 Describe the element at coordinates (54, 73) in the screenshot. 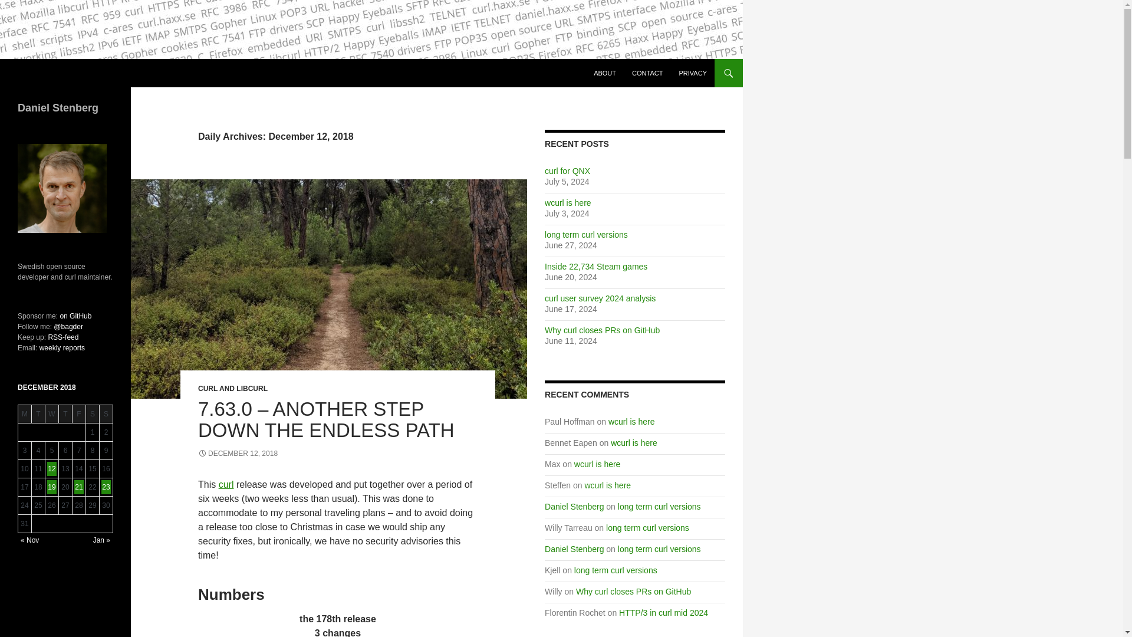

I see `daniel.haxx.se` at that location.